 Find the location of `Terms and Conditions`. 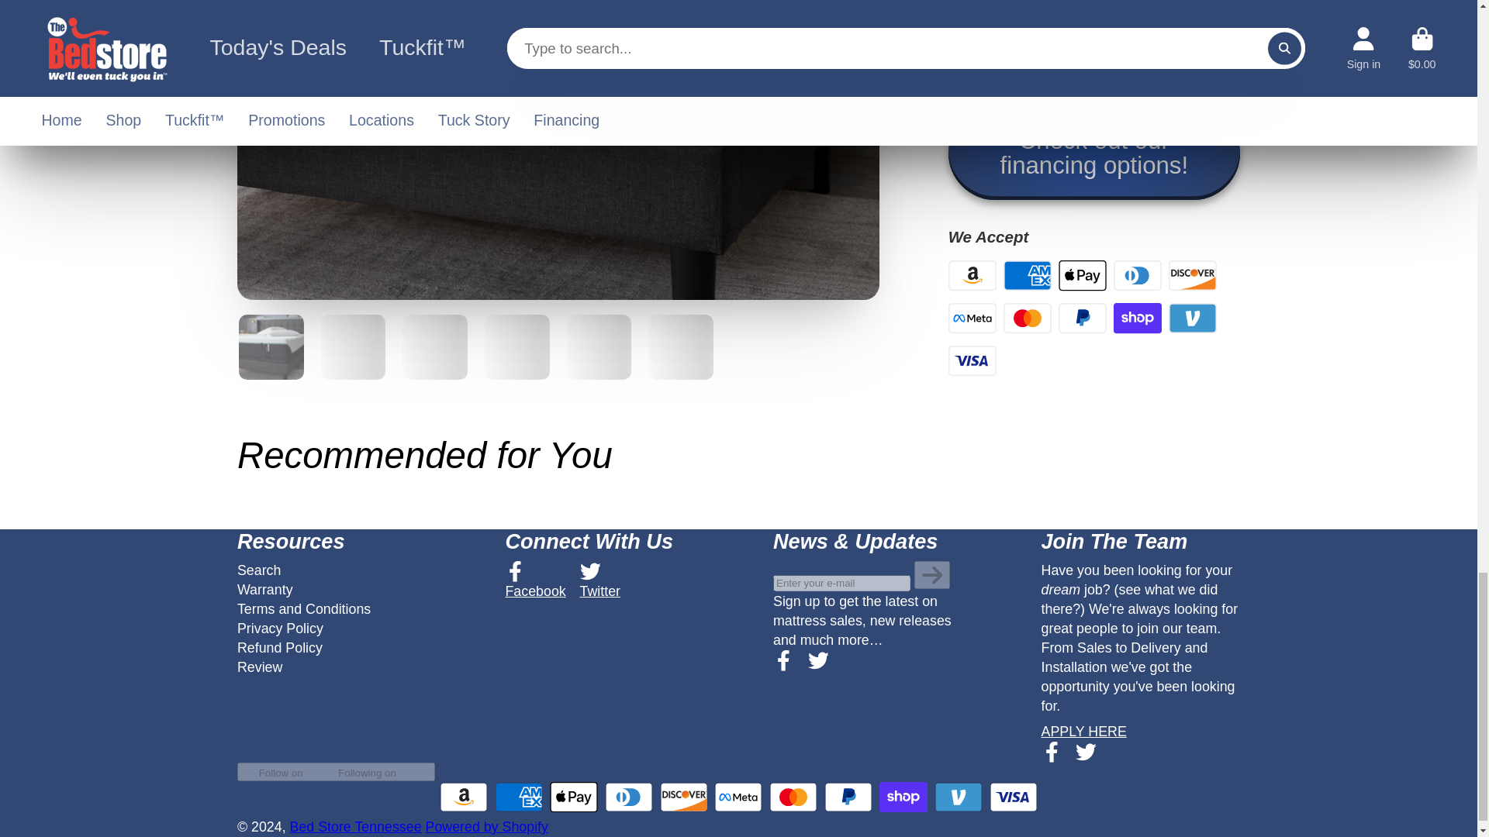

Terms and Conditions is located at coordinates (304, 609).